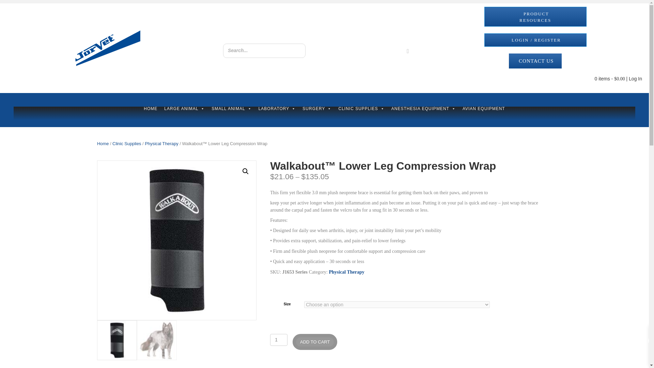 This screenshot has height=368, width=654. Describe the element at coordinates (535, 16) in the screenshot. I see `PRODUCT RESOURCES` at that location.